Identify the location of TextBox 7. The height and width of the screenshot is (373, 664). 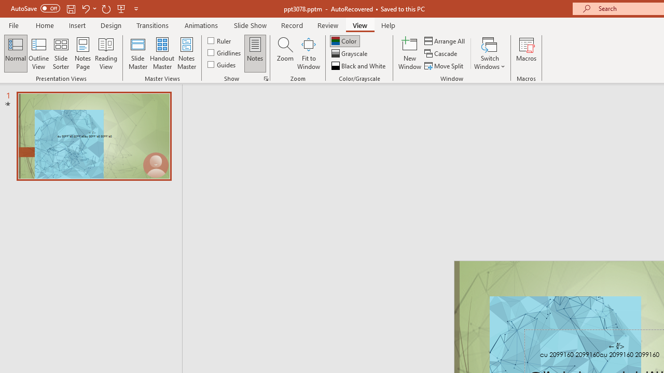
(616, 346).